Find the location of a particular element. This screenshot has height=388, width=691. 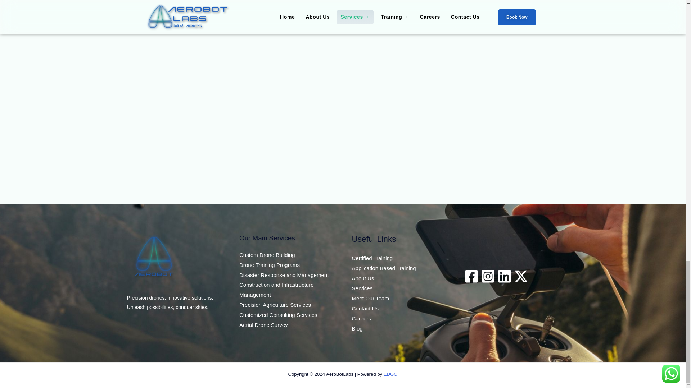

Application Based Training is located at coordinates (384, 268).